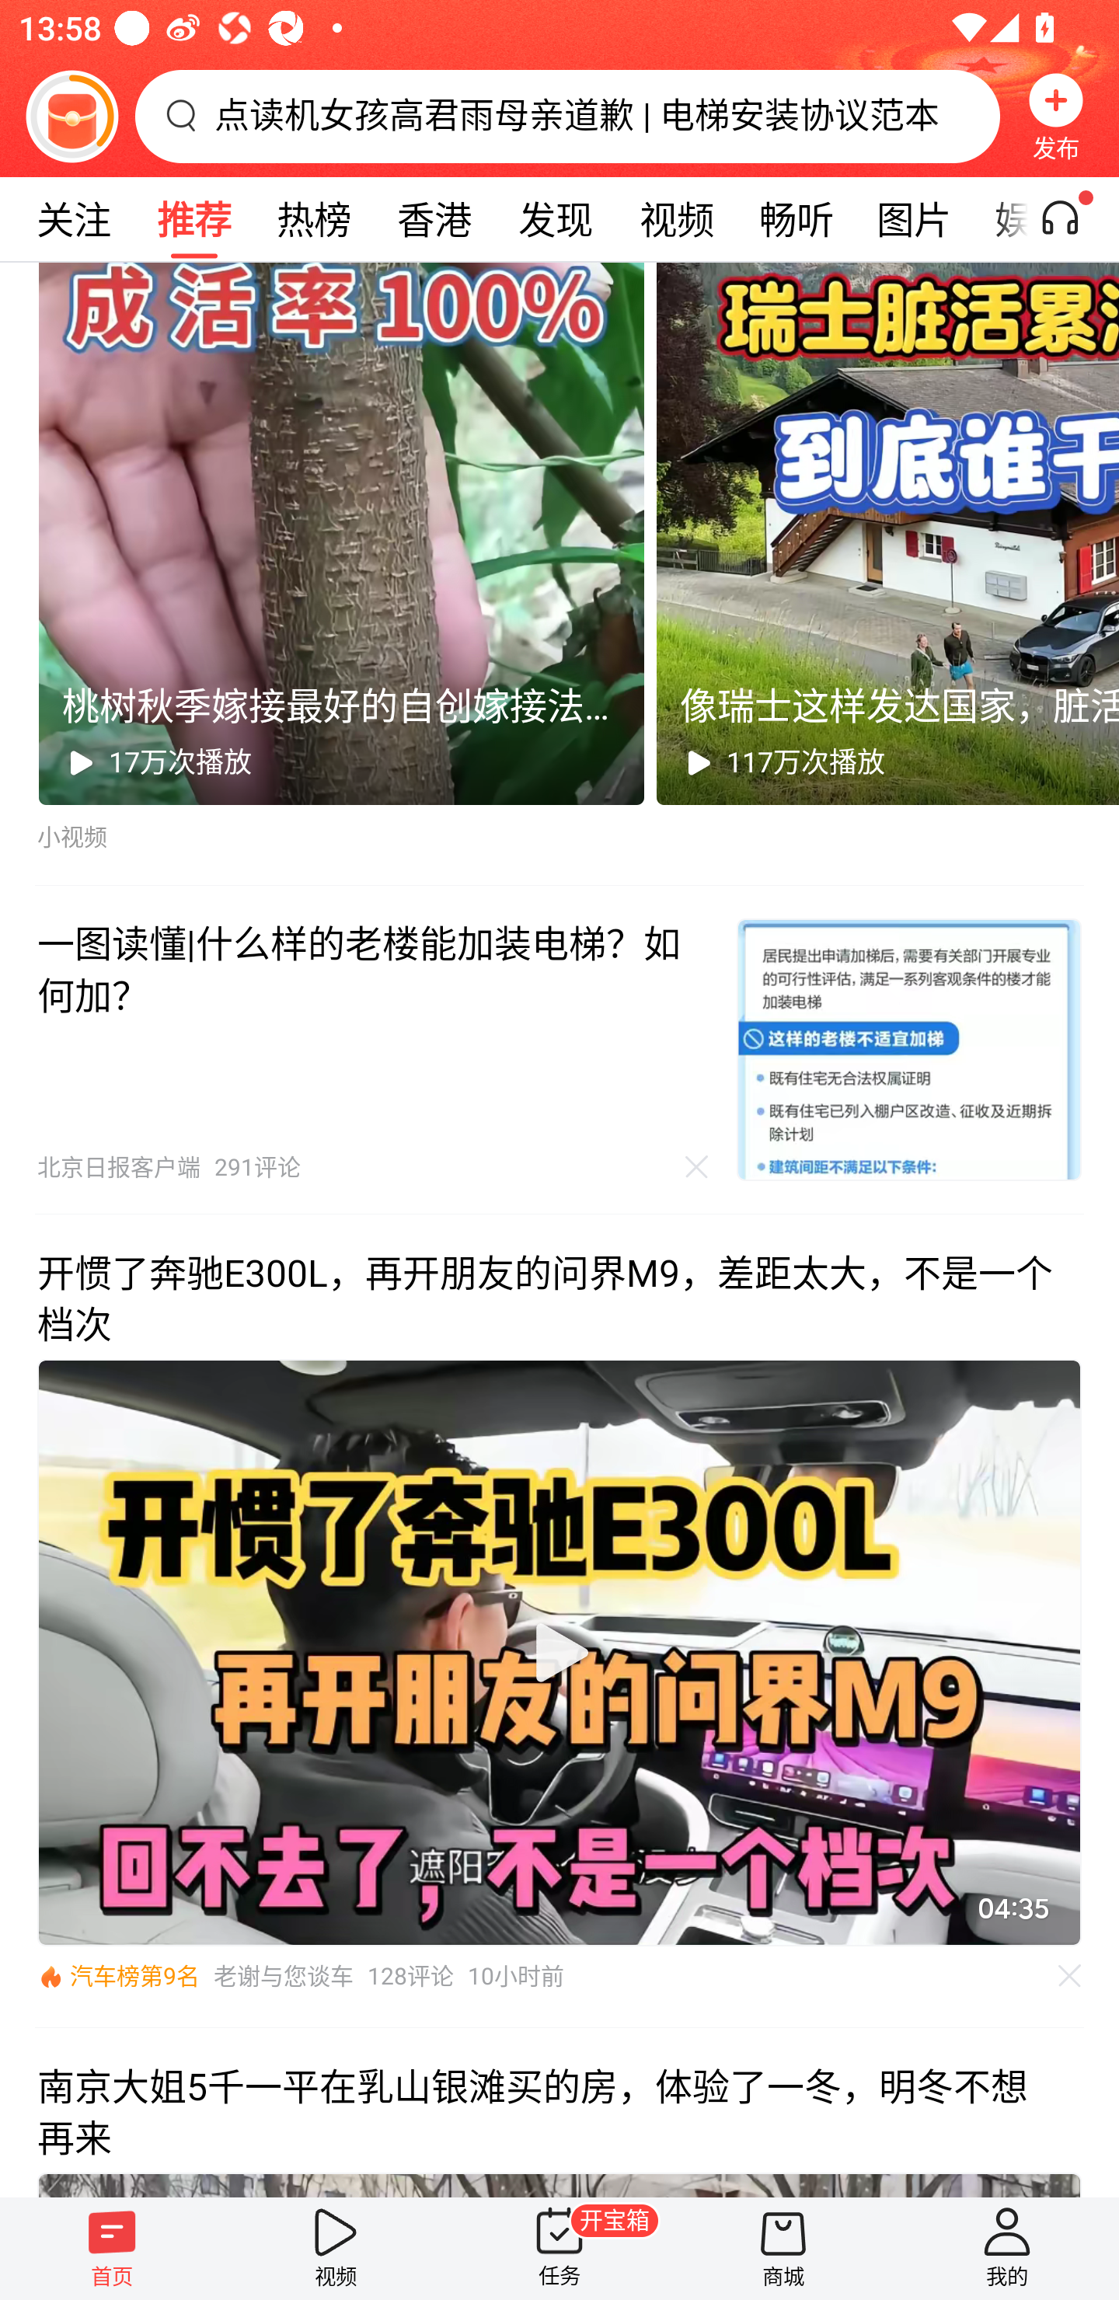 Image resolution: width=1119 pixels, height=2300 pixels. I want to click on 视频, so click(676, 219).